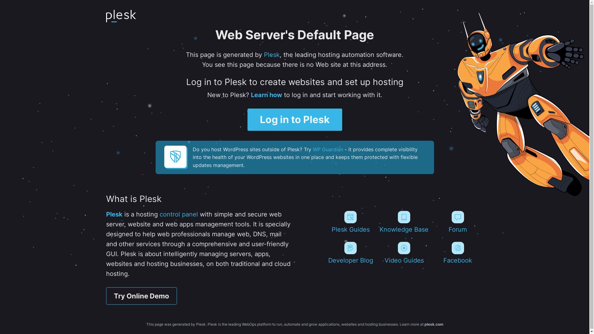 The image size is (594, 334). What do you see at coordinates (295, 120) in the screenshot?
I see `Log in to Plesk` at bounding box center [295, 120].